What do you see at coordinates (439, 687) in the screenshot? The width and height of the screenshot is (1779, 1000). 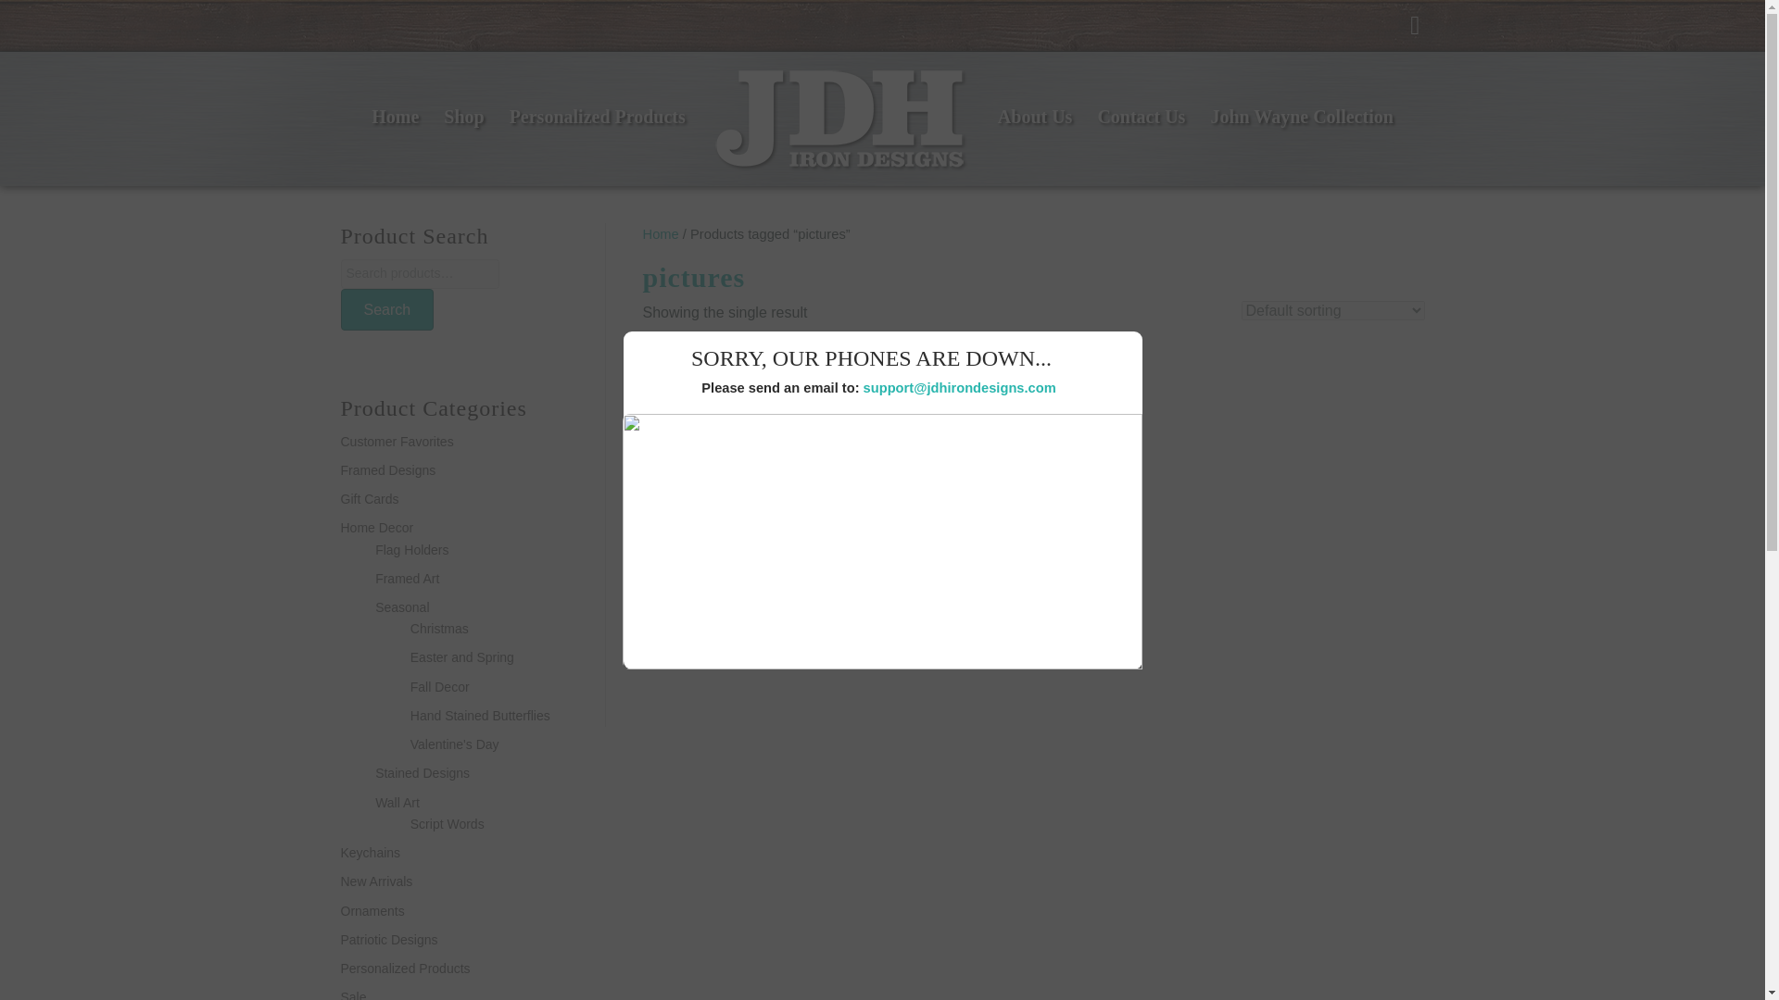 I see `Fall Decor` at bounding box center [439, 687].